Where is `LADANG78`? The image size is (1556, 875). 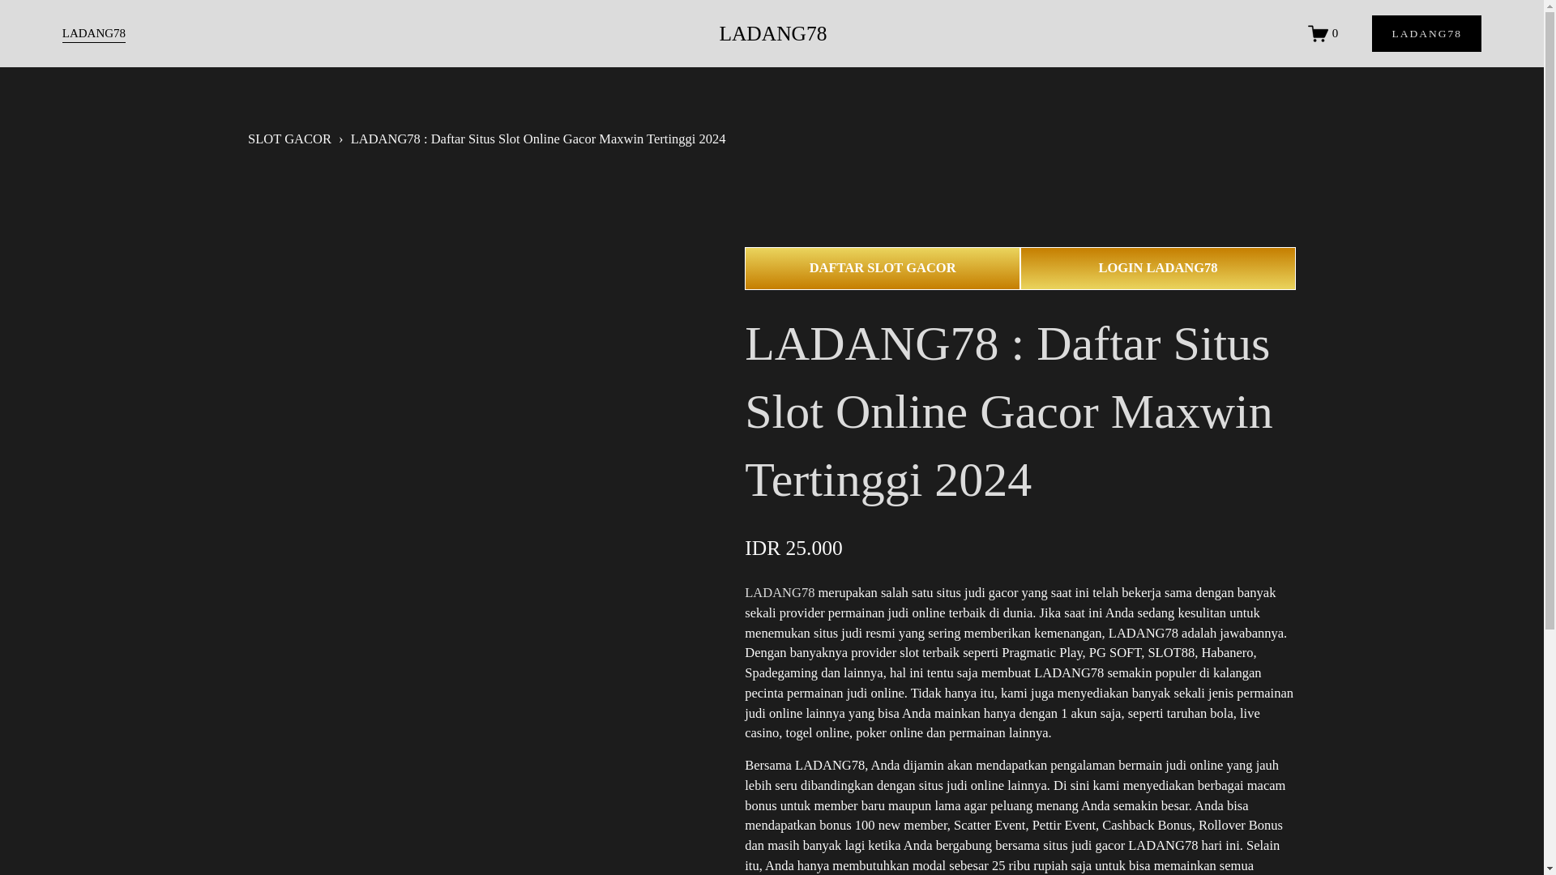
LADANG78 is located at coordinates (780, 592).